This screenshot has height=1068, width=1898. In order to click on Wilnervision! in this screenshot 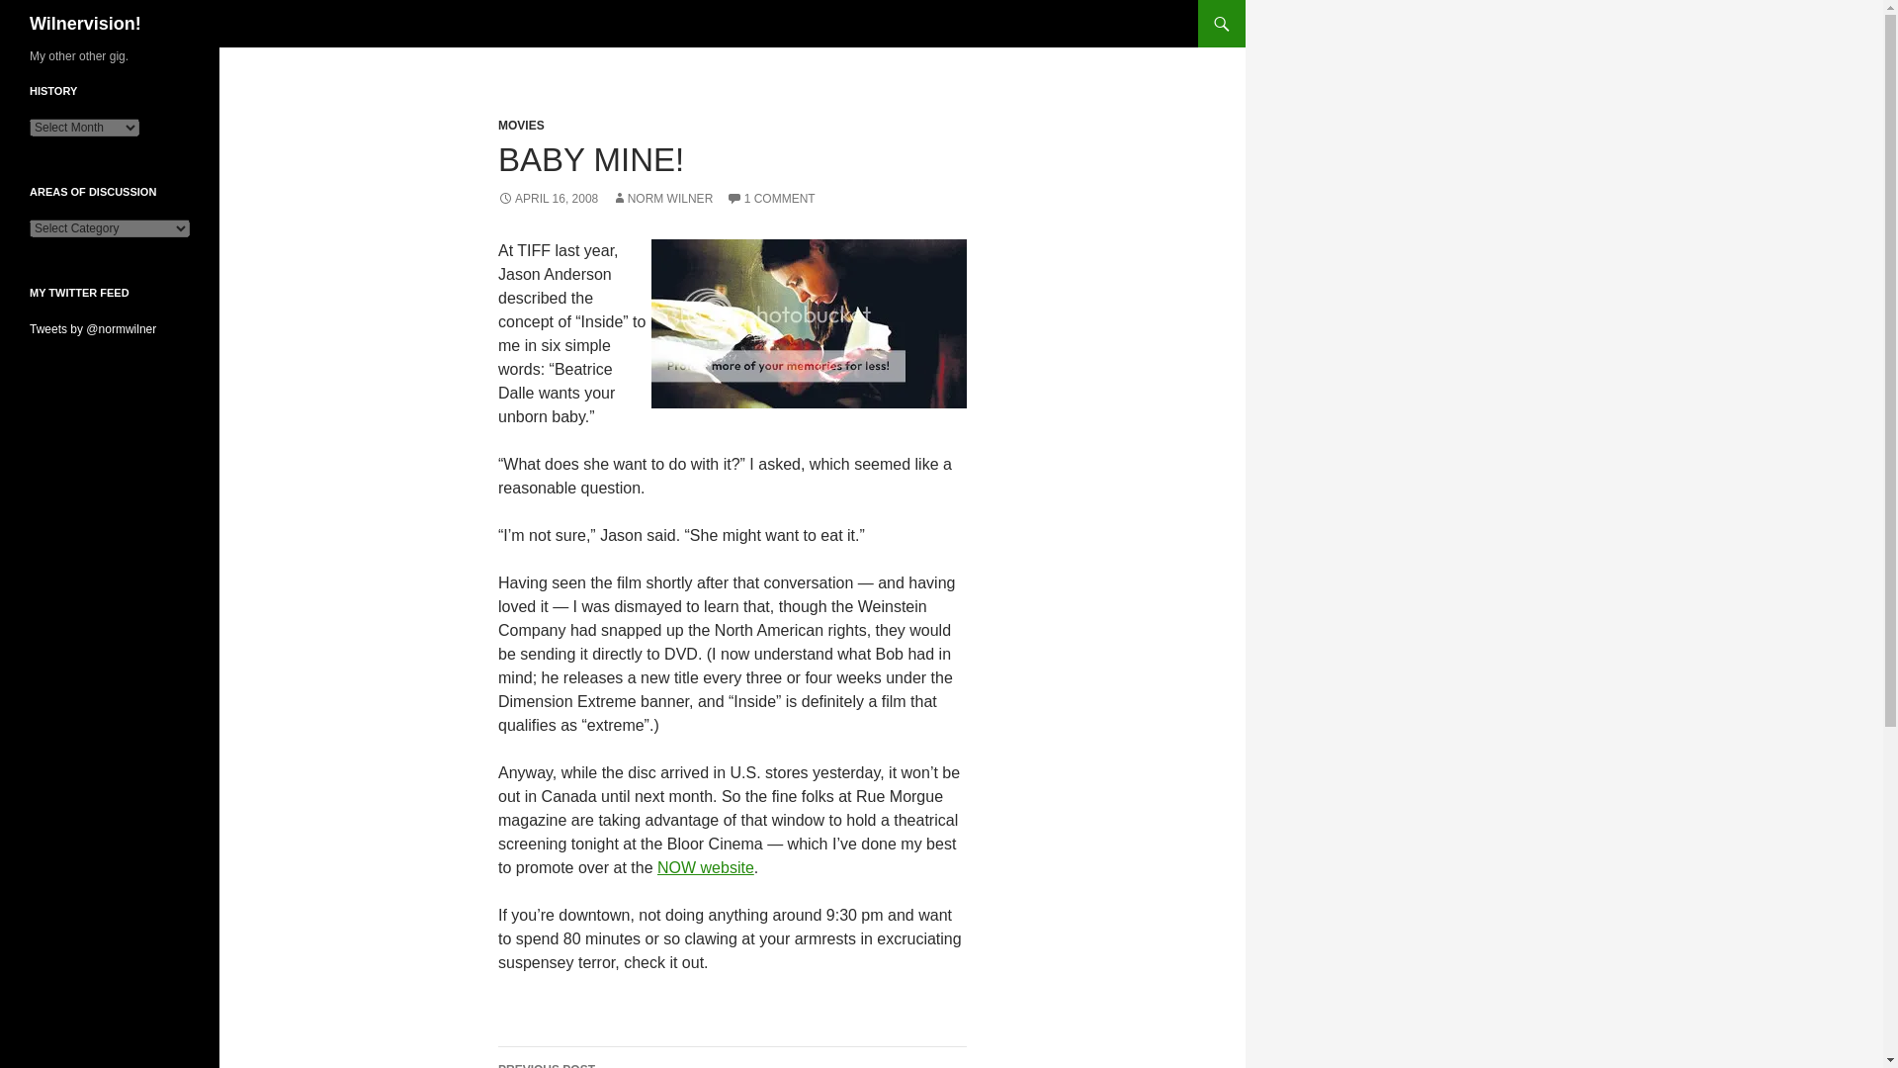, I will do `click(85, 24)`.